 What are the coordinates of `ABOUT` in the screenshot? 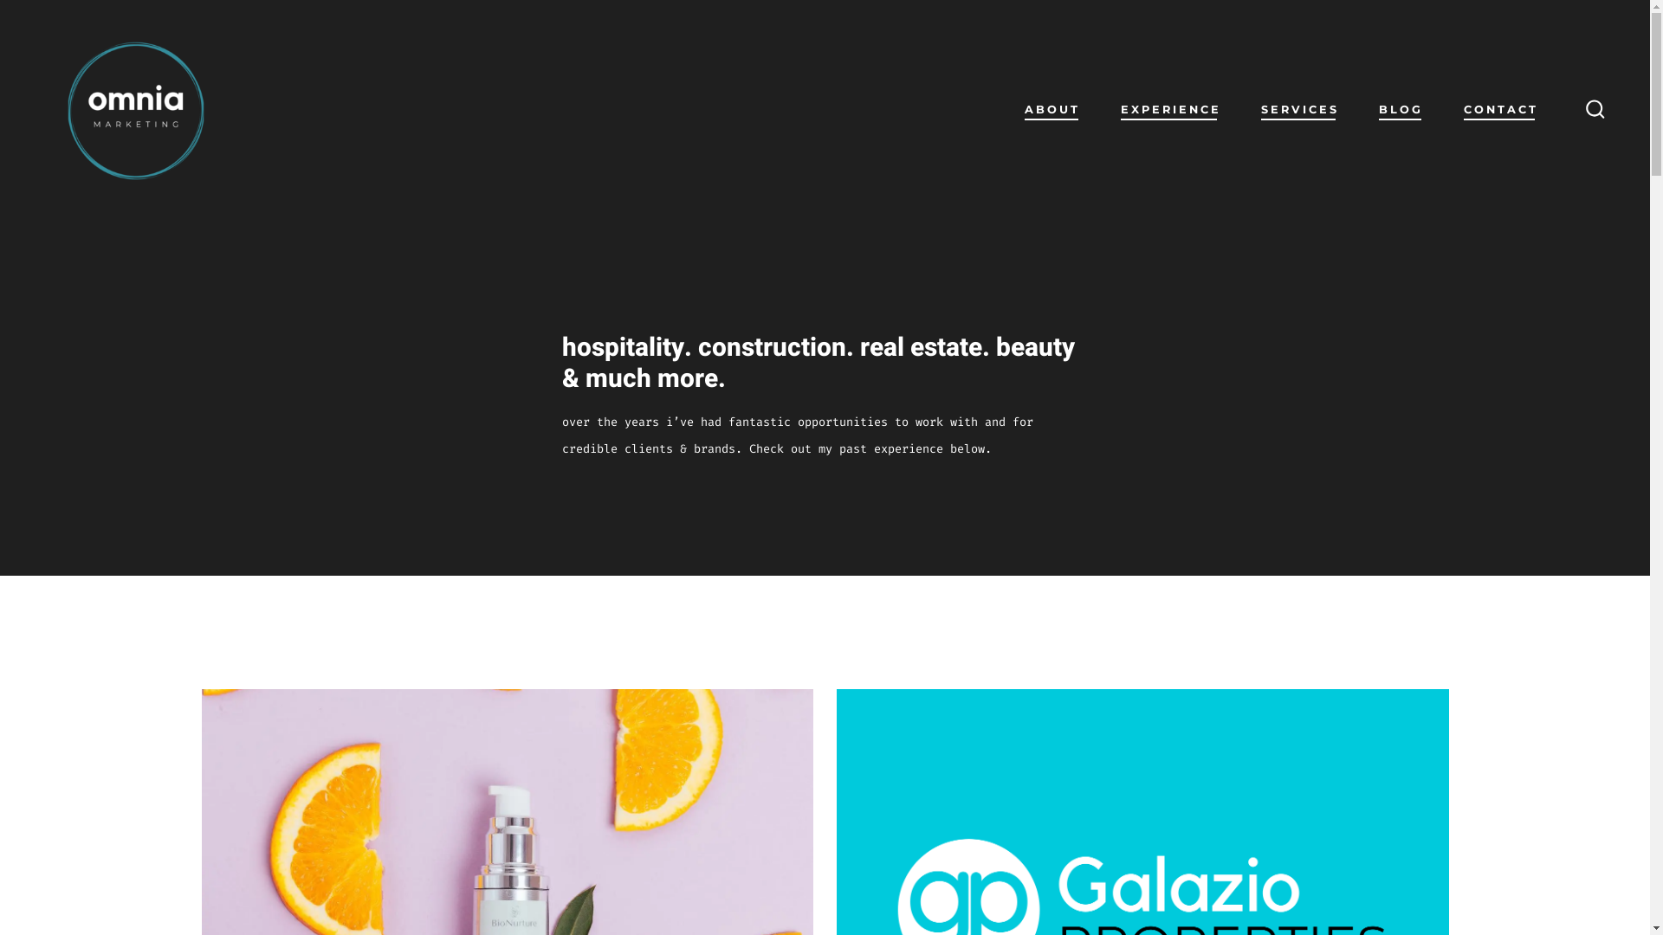 It's located at (1052, 111).